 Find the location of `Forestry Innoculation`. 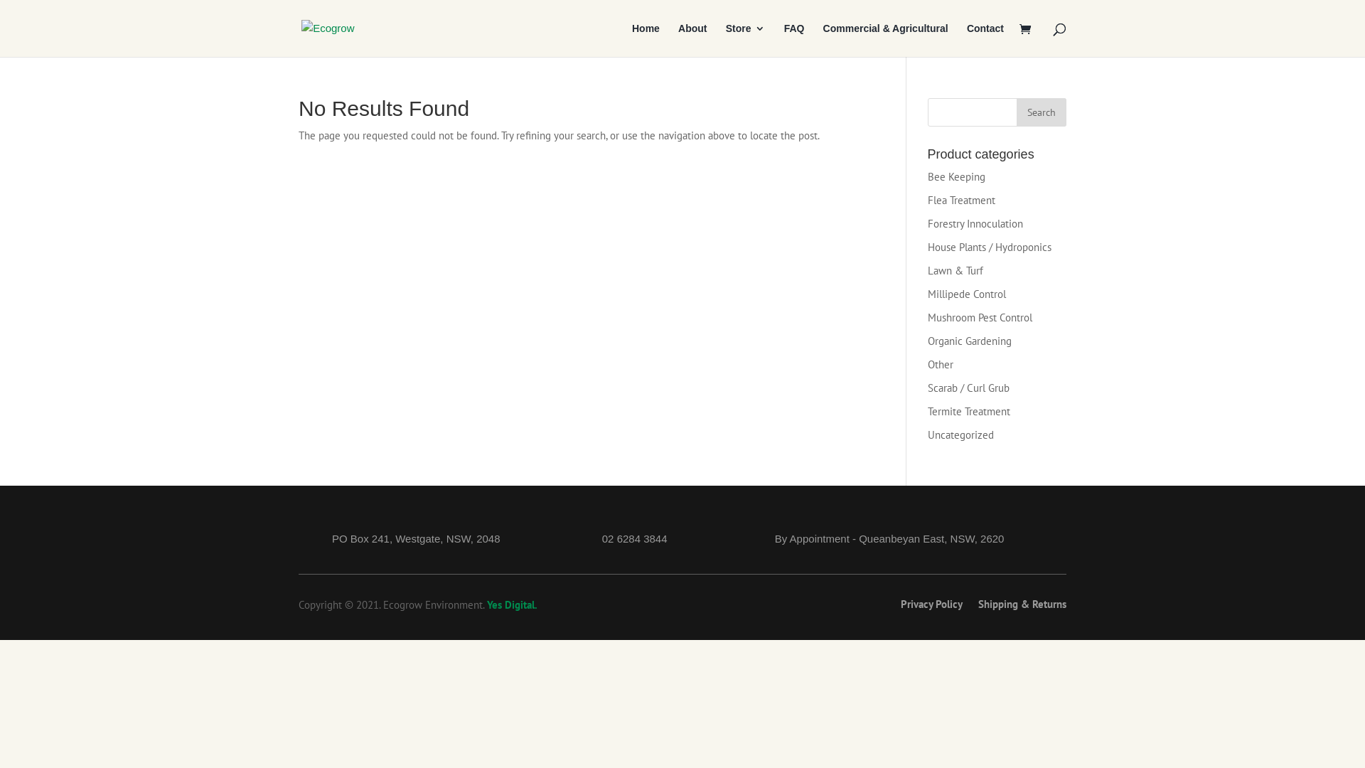

Forestry Innoculation is located at coordinates (975, 223).